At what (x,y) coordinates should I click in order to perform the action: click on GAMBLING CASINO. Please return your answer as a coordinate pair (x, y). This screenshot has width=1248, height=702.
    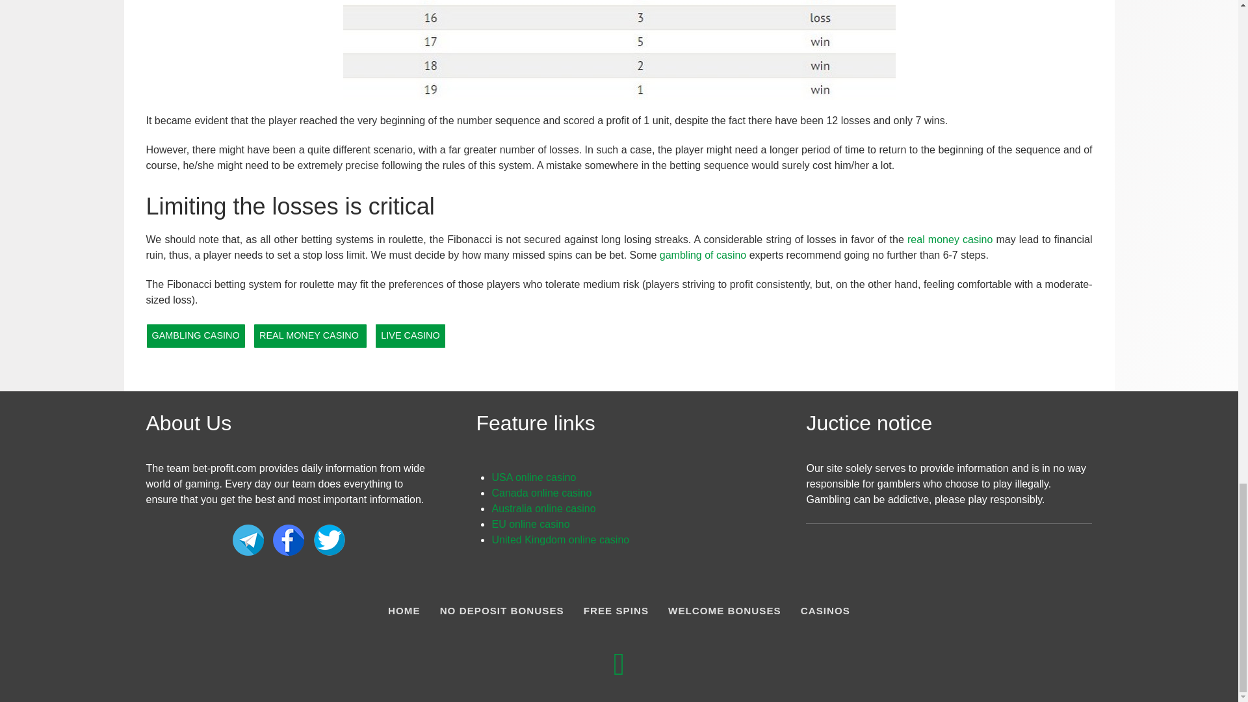
    Looking at the image, I should click on (195, 335).